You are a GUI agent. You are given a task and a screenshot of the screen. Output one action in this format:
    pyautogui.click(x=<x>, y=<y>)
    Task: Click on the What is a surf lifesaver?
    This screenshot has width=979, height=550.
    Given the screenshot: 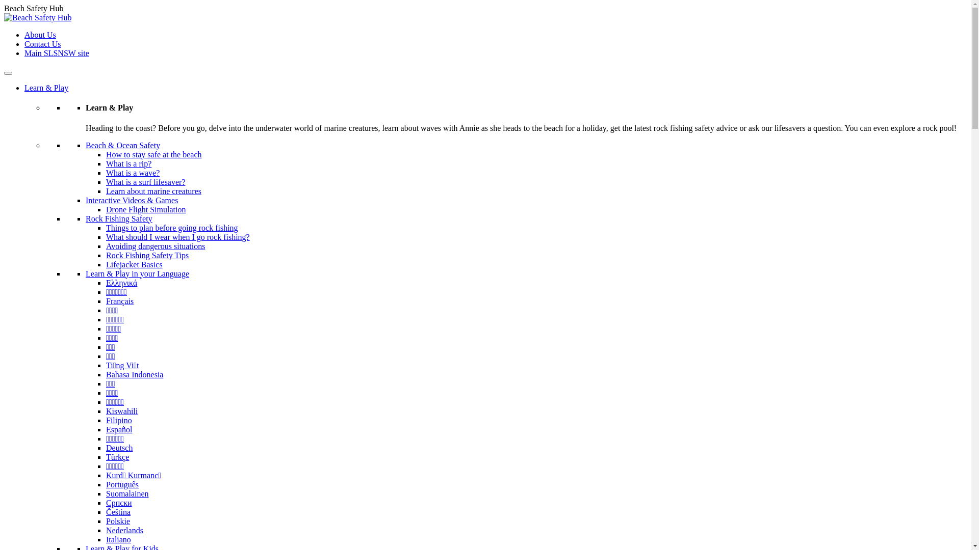 What is the action you would take?
    pyautogui.click(x=146, y=182)
    